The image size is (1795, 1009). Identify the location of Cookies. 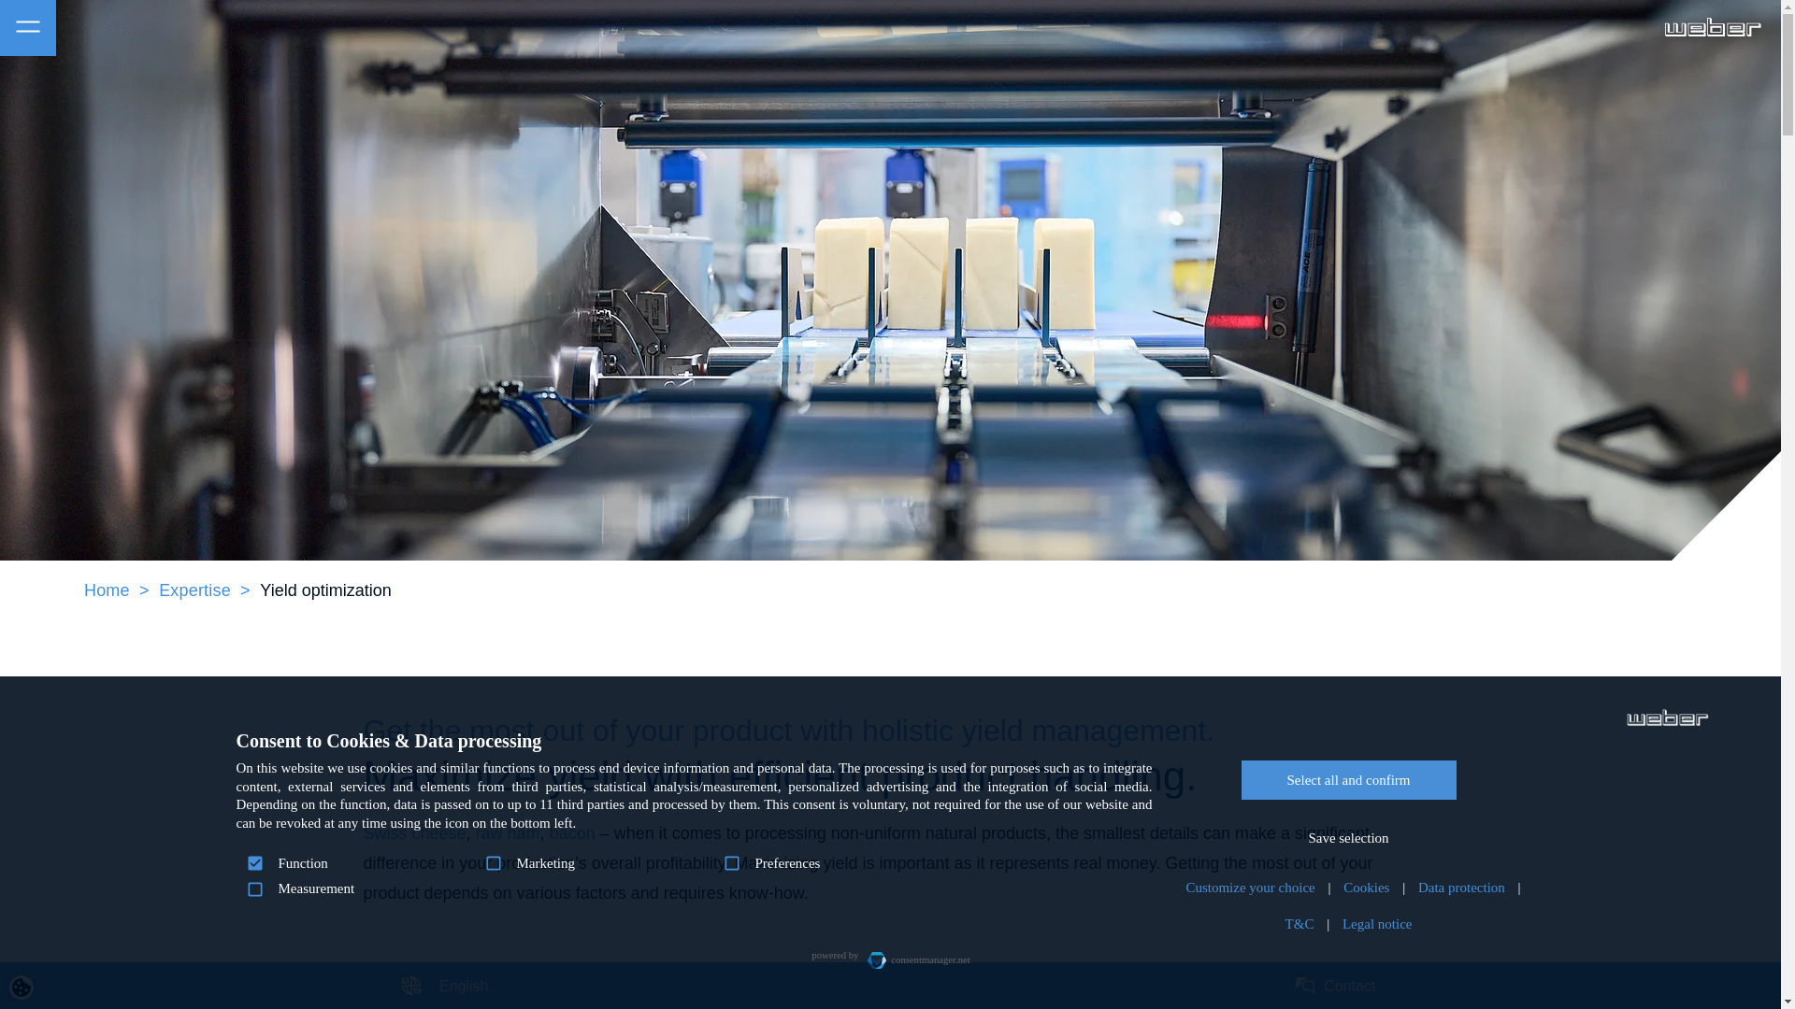
(1365, 888).